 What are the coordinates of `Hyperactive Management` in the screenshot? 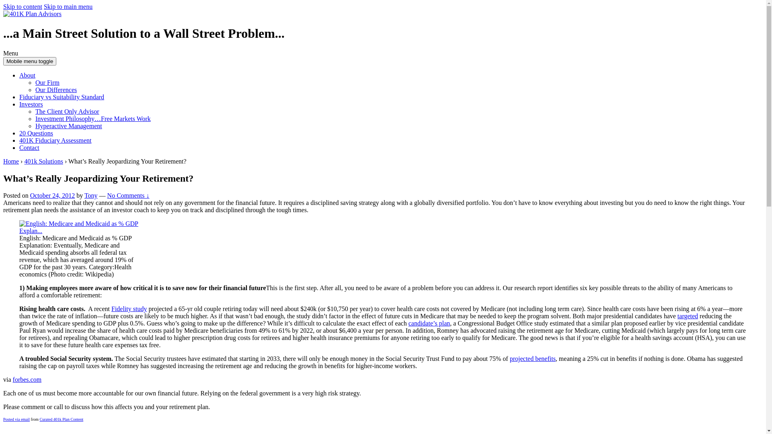 It's located at (69, 126).